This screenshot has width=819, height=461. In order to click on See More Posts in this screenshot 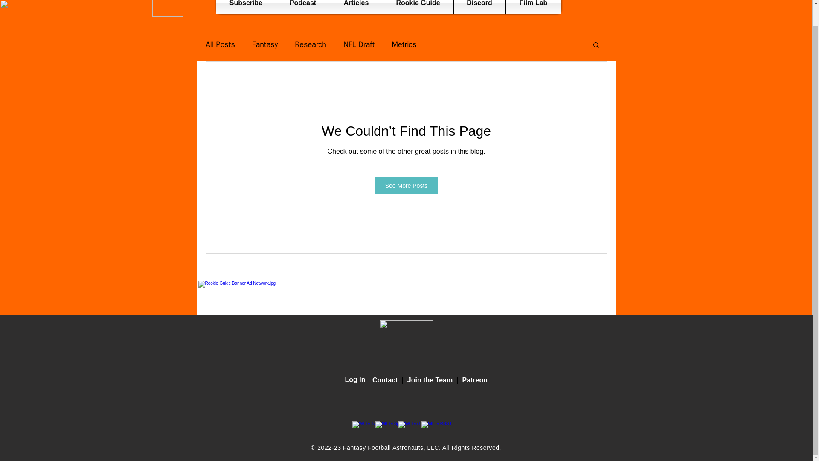, I will do `click(407, 185)`.